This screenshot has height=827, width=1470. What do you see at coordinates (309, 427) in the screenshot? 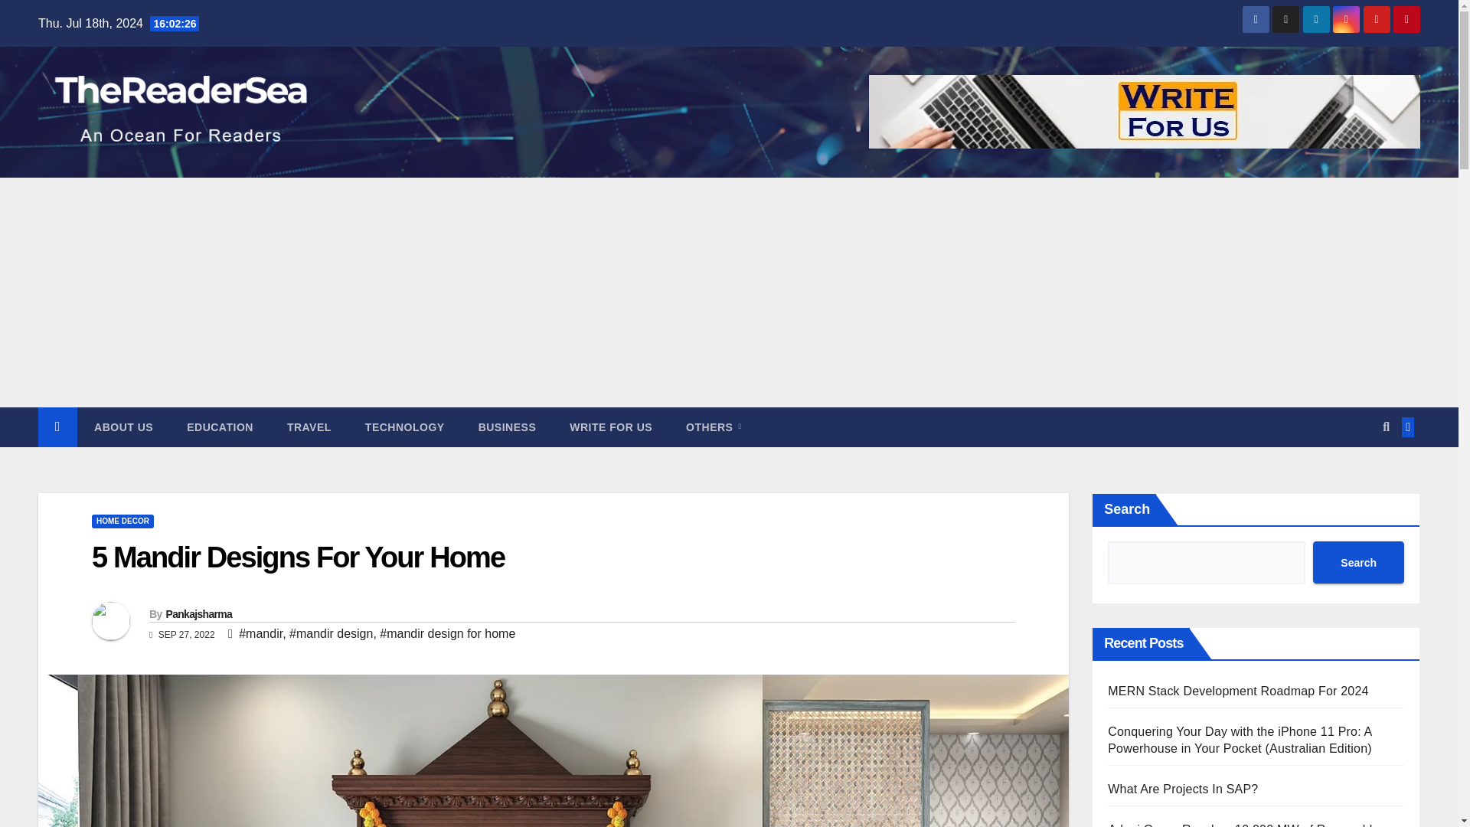
I see `TRAVEL` at bounding box center [309, 427].